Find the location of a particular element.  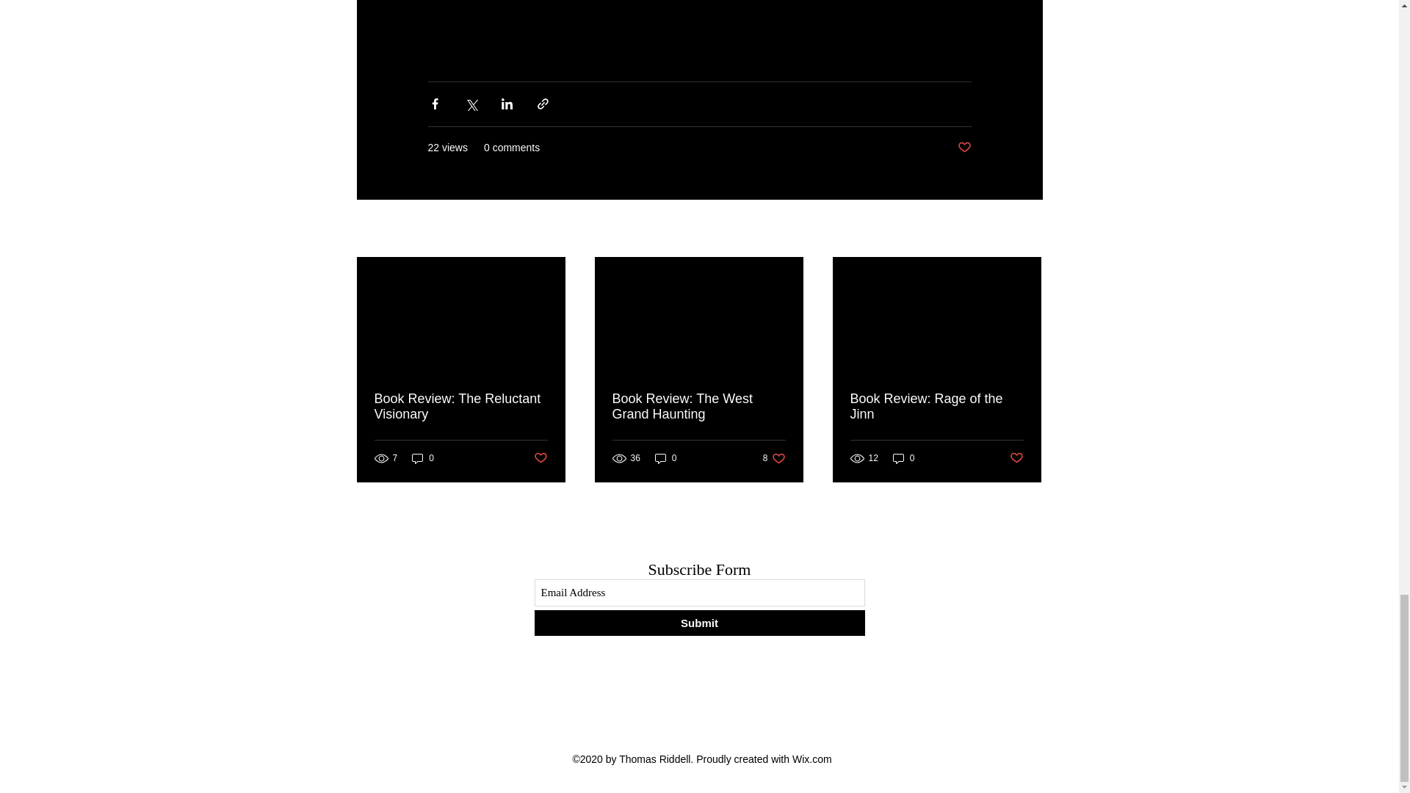

Post not marked as liked is located at coordinates (539, 458).